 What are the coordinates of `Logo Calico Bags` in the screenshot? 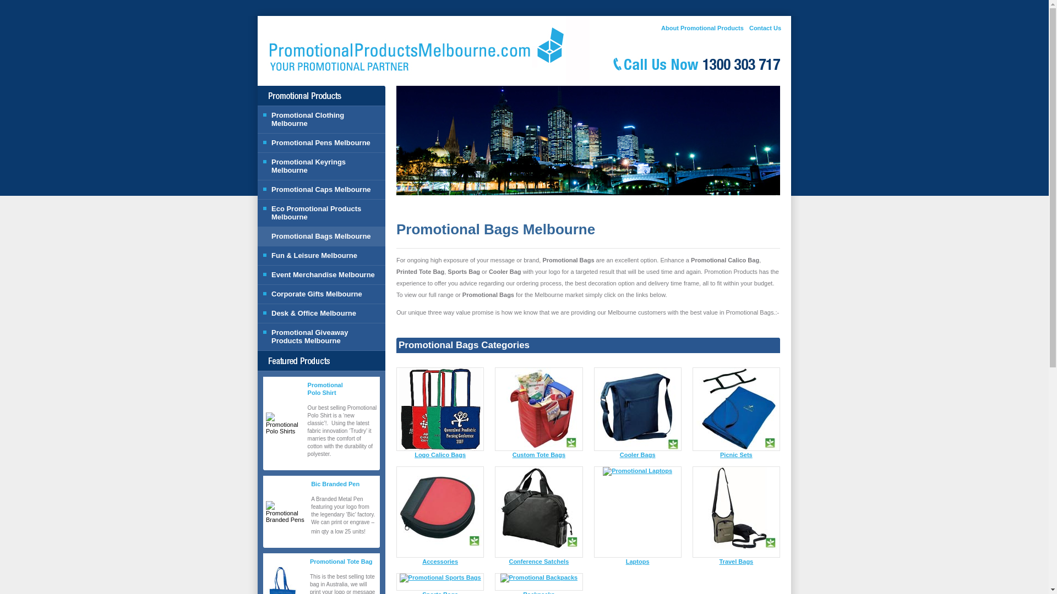 It's located at (440, 454).